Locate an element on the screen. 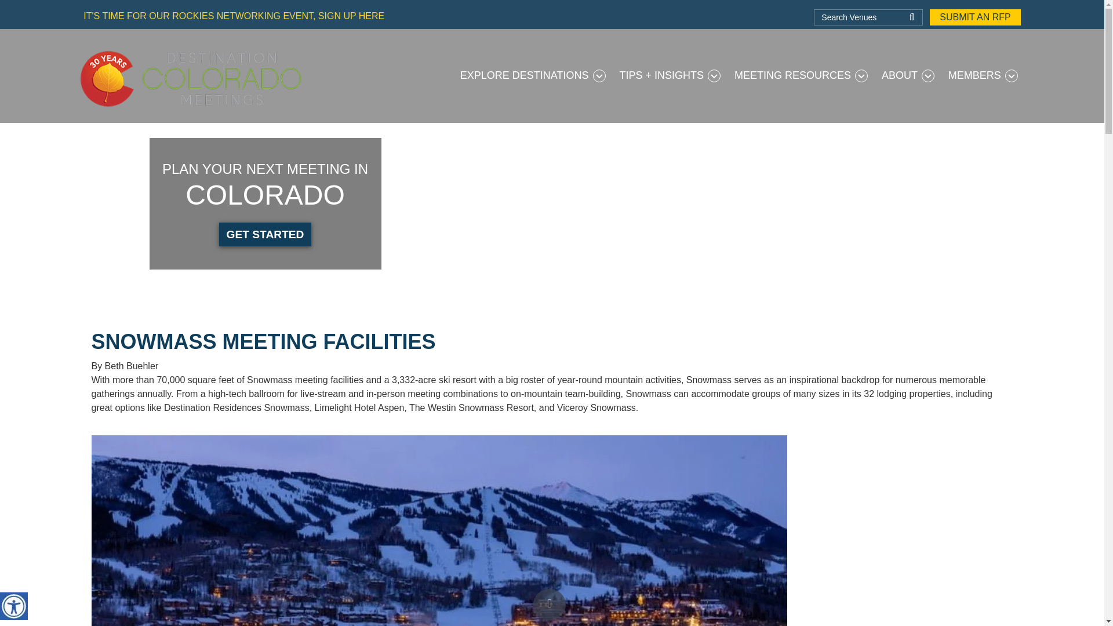  GET STARTED is located at coordinates (265, 234).